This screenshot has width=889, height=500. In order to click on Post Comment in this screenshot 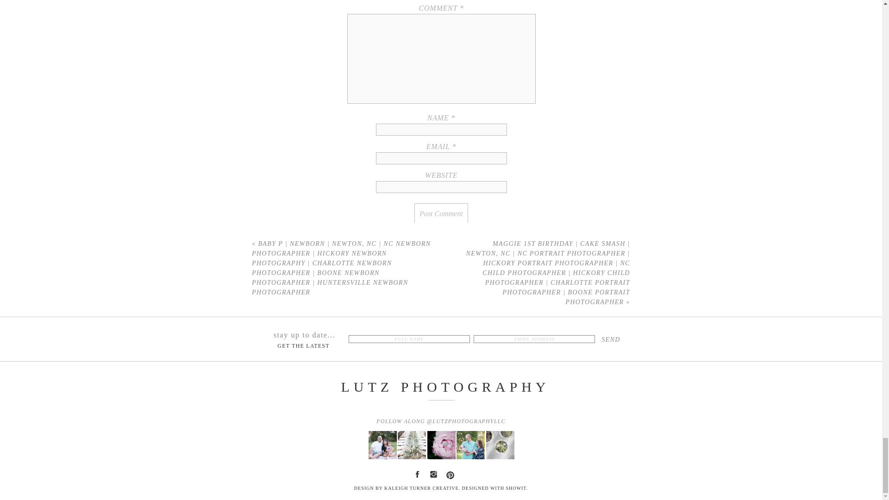, I will do `click(441, 213)`.